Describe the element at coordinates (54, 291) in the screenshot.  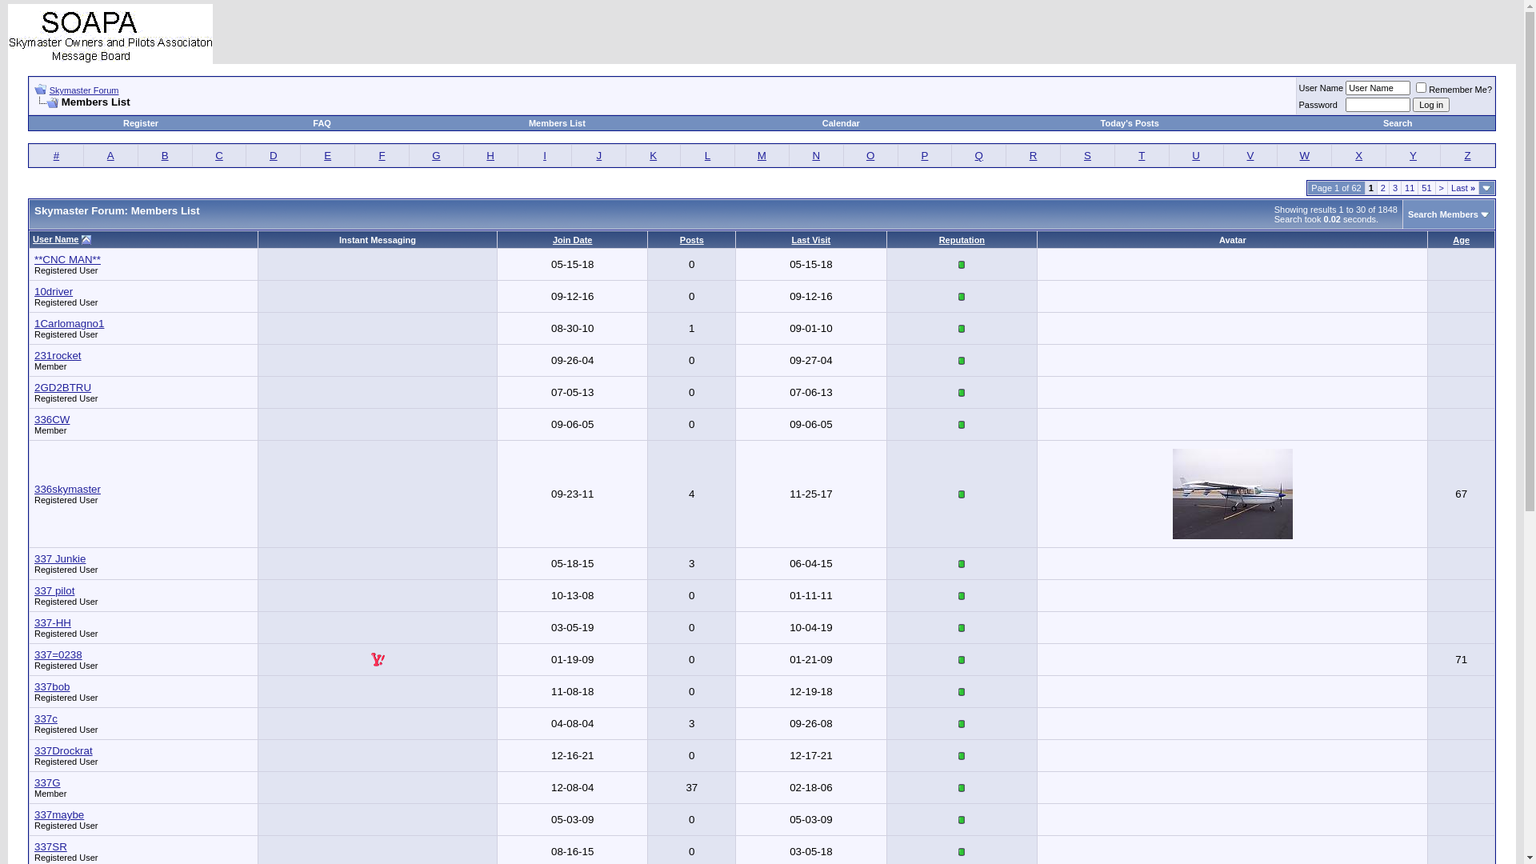
I see `10driver` at that location.